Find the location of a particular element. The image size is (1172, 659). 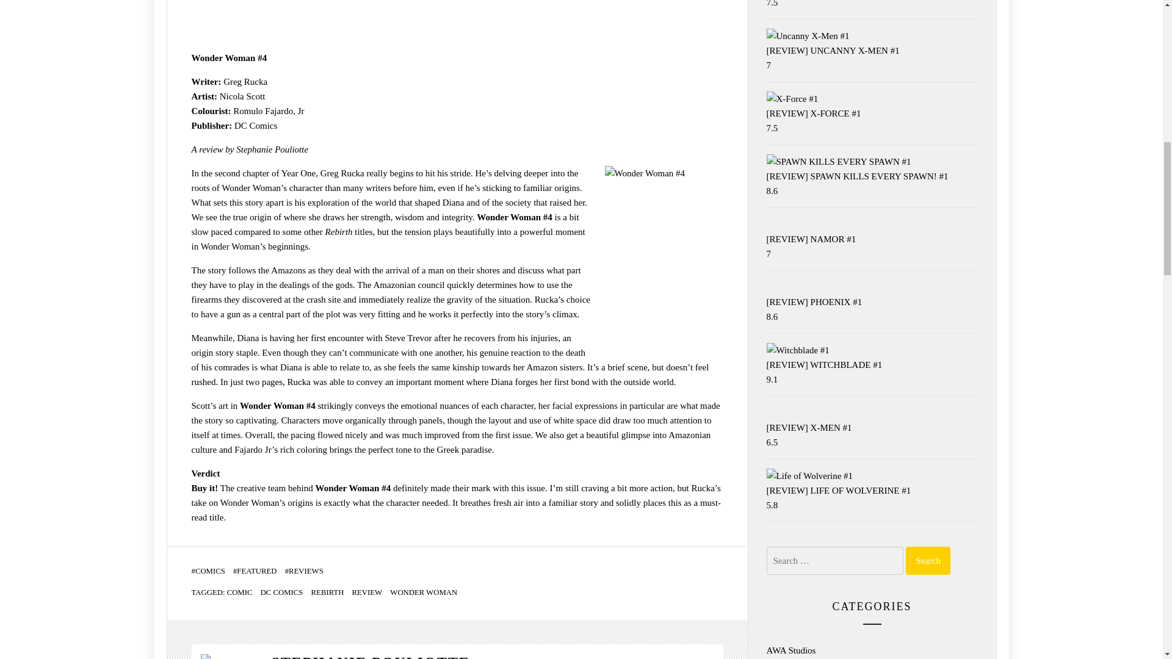

COMICS is located at coordinates (213, 571).